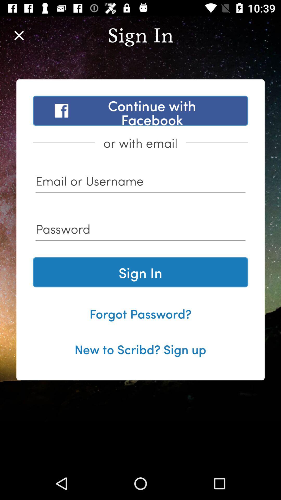 This screenshot has height=500, width=281. Describe the element at coordinates (19, 35) in the screenshot. I see `turn off the icon above continue with facebook` at that location.